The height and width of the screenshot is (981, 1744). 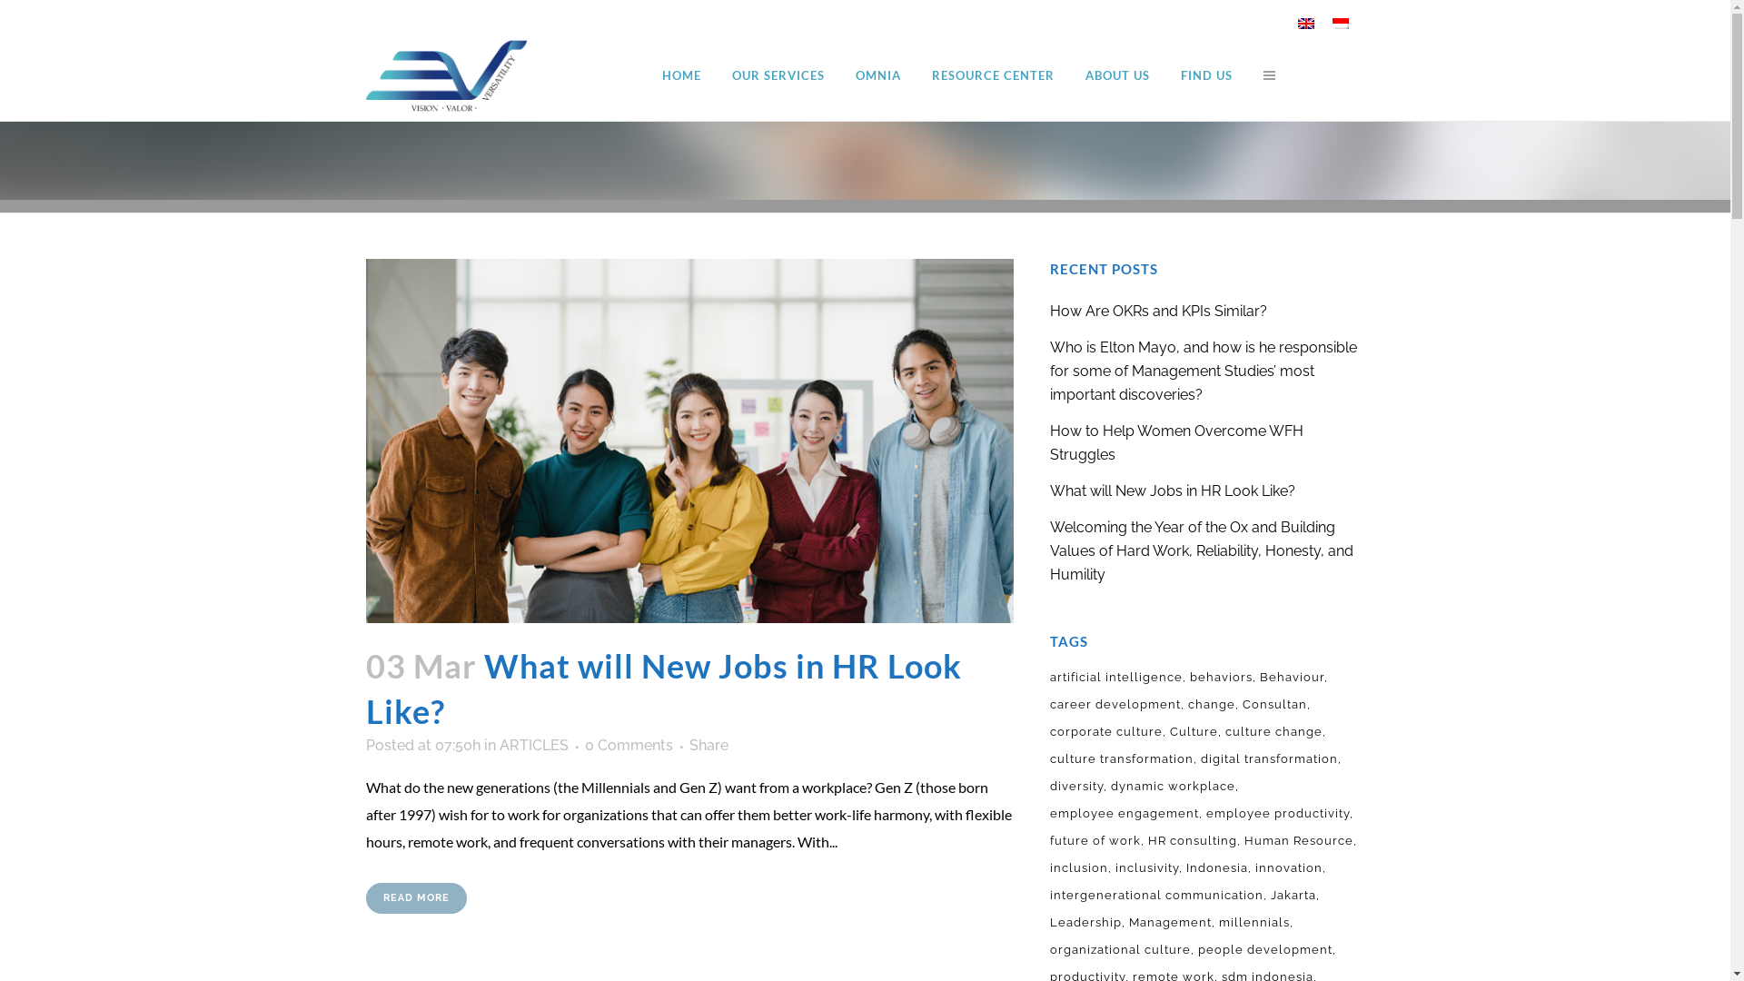 What do you see at coordinates (1340, 24) in the screenshot?
I see `Indonesia` at bounding box center [1340, 24].